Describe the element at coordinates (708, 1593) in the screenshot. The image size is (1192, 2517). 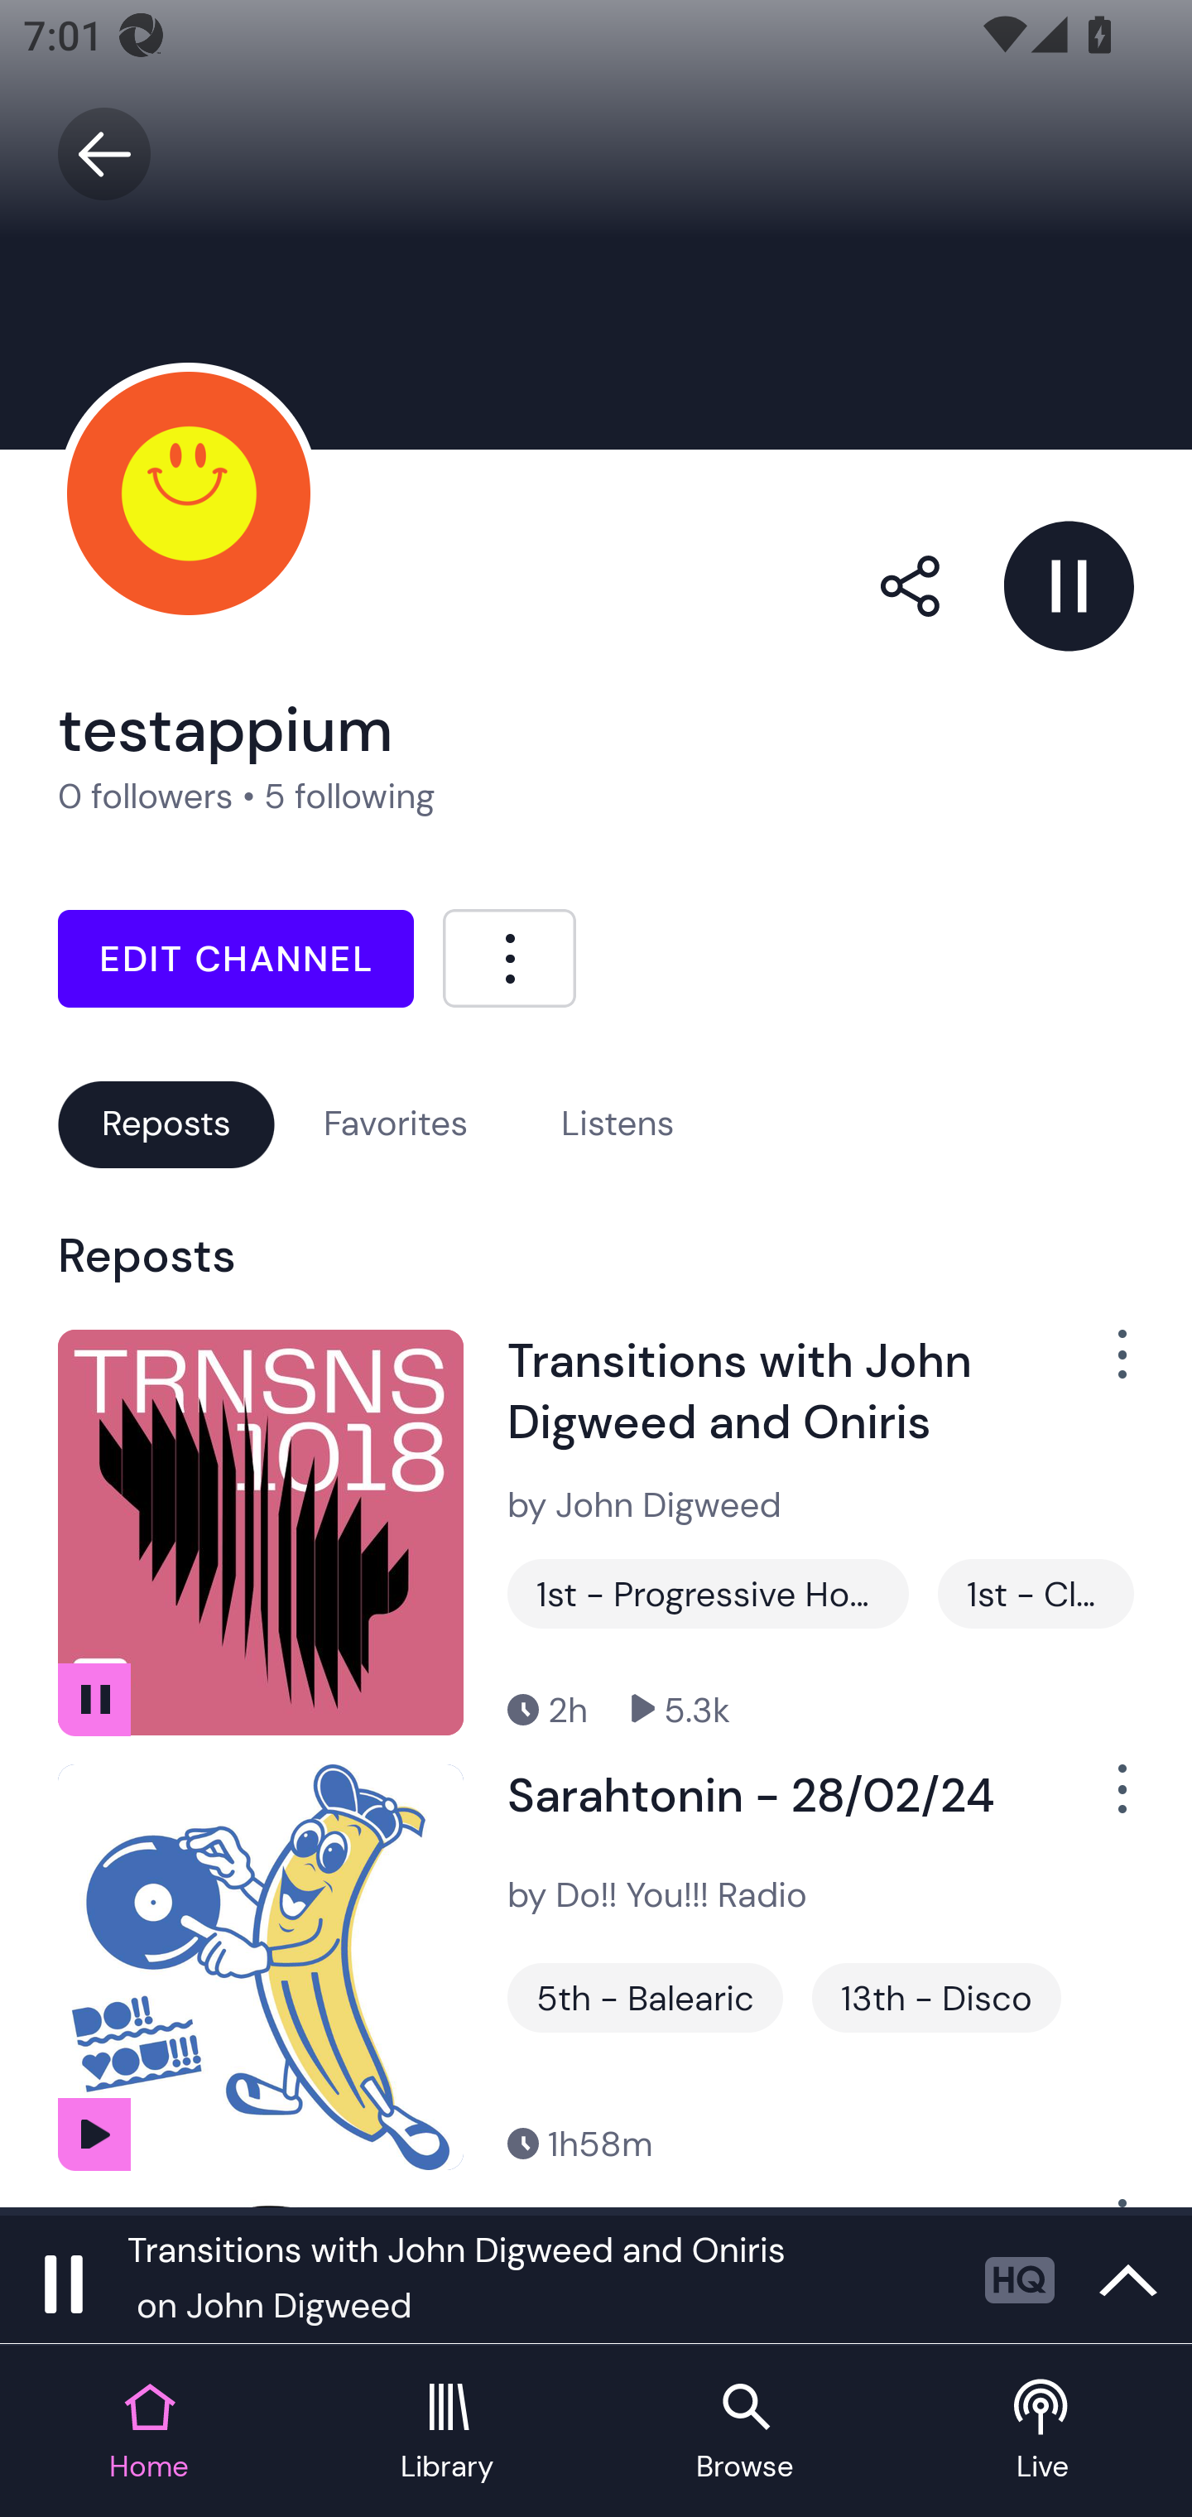
I see `1st - Progressive House` at that location.